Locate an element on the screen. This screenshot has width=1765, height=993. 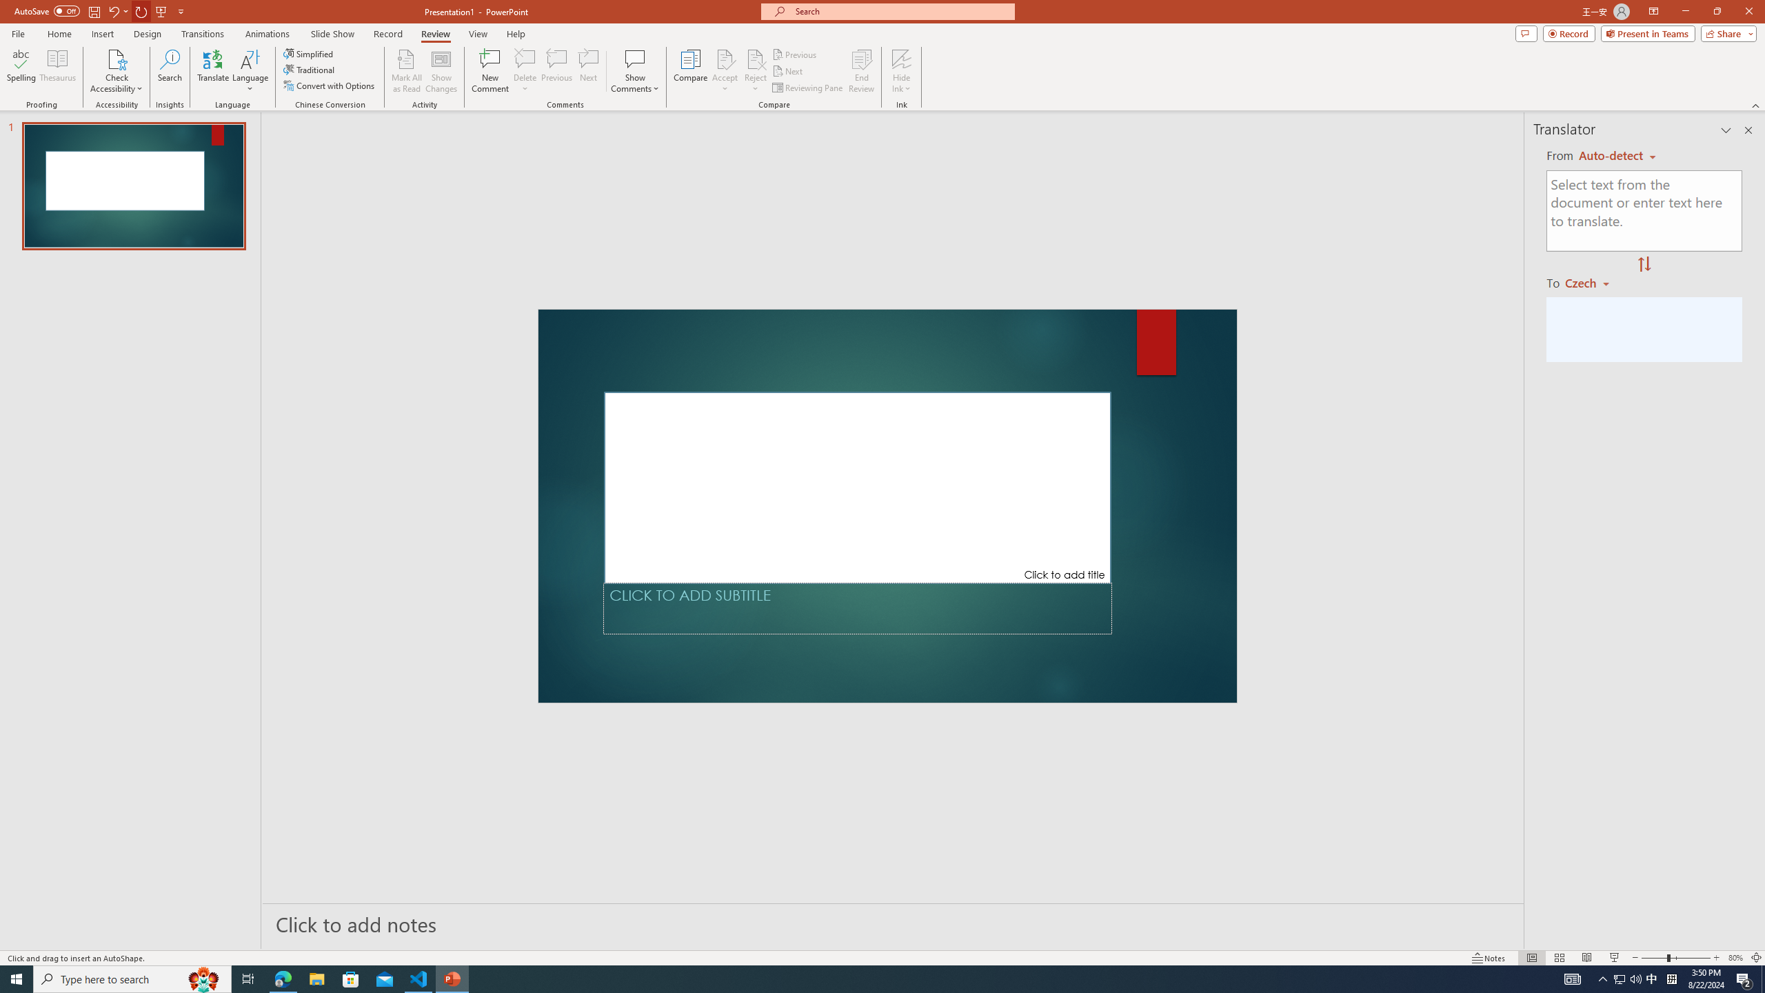
English is located at coordinates (1617, 156).